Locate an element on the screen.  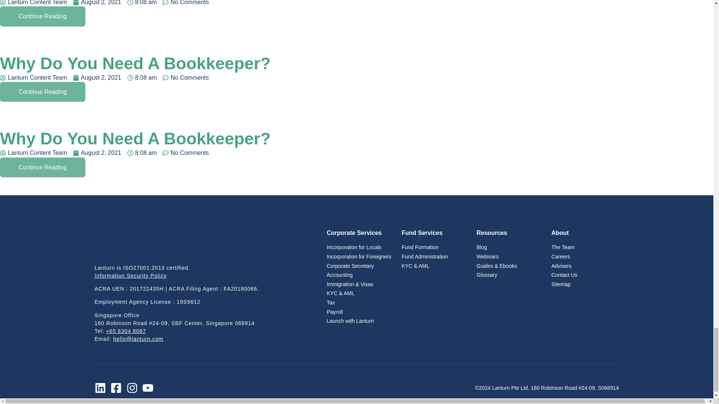
Instagram profile link is located at coordinates (134, 388).